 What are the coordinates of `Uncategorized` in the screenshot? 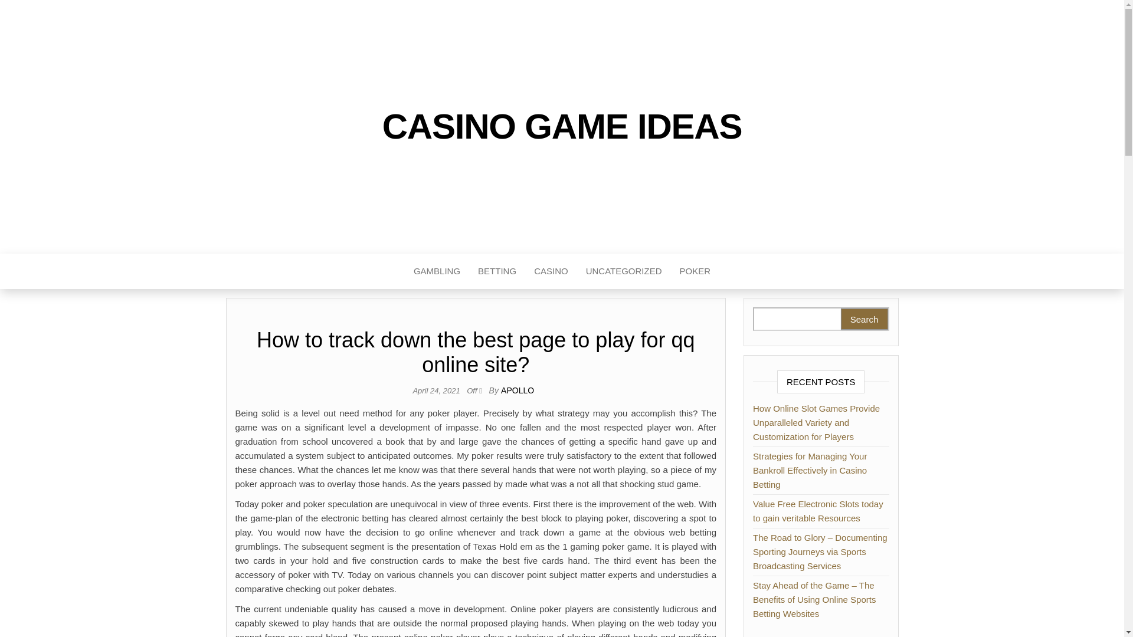 It's located at (623, 271).